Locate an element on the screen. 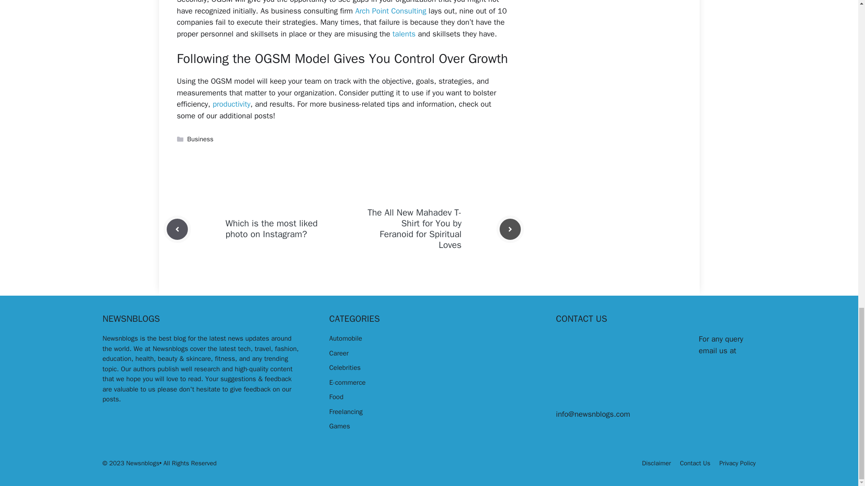 The height and width of the screenshot is (486, 865). Scroll back to top is located at coordinates (836, 60).